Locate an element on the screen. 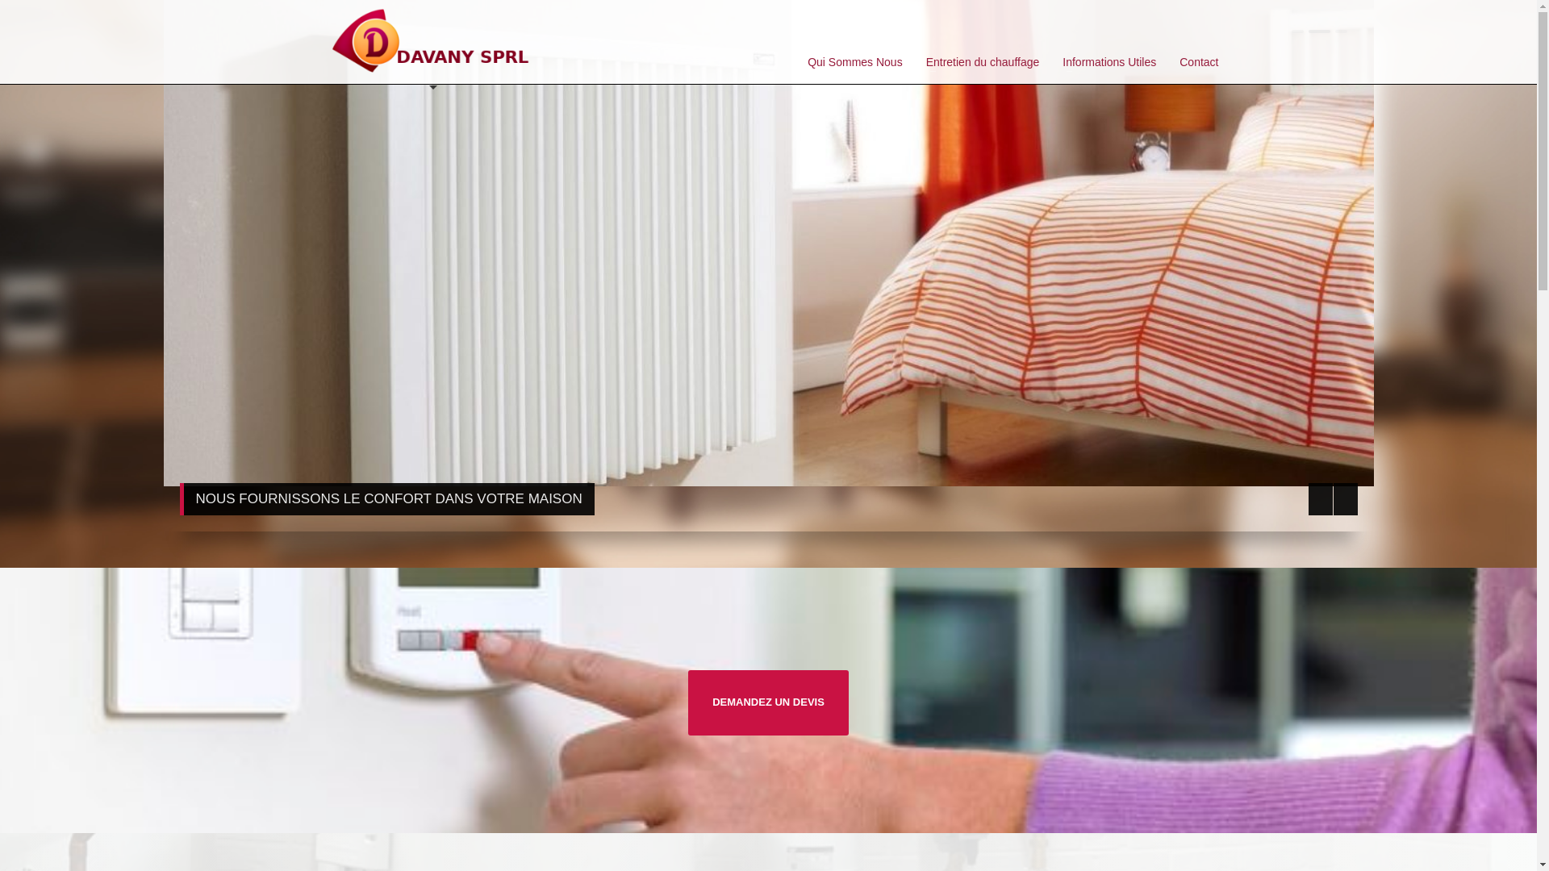 Image resolution: width=1549 pixels, height=871 pixels. Services Sanitaires, Chauffage is located at coordinates (432, 42).